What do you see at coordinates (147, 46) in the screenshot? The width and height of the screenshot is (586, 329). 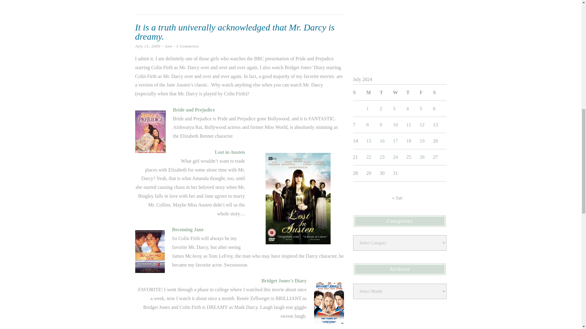 I see `July 15, 2009` at bounding box center [147, 46].